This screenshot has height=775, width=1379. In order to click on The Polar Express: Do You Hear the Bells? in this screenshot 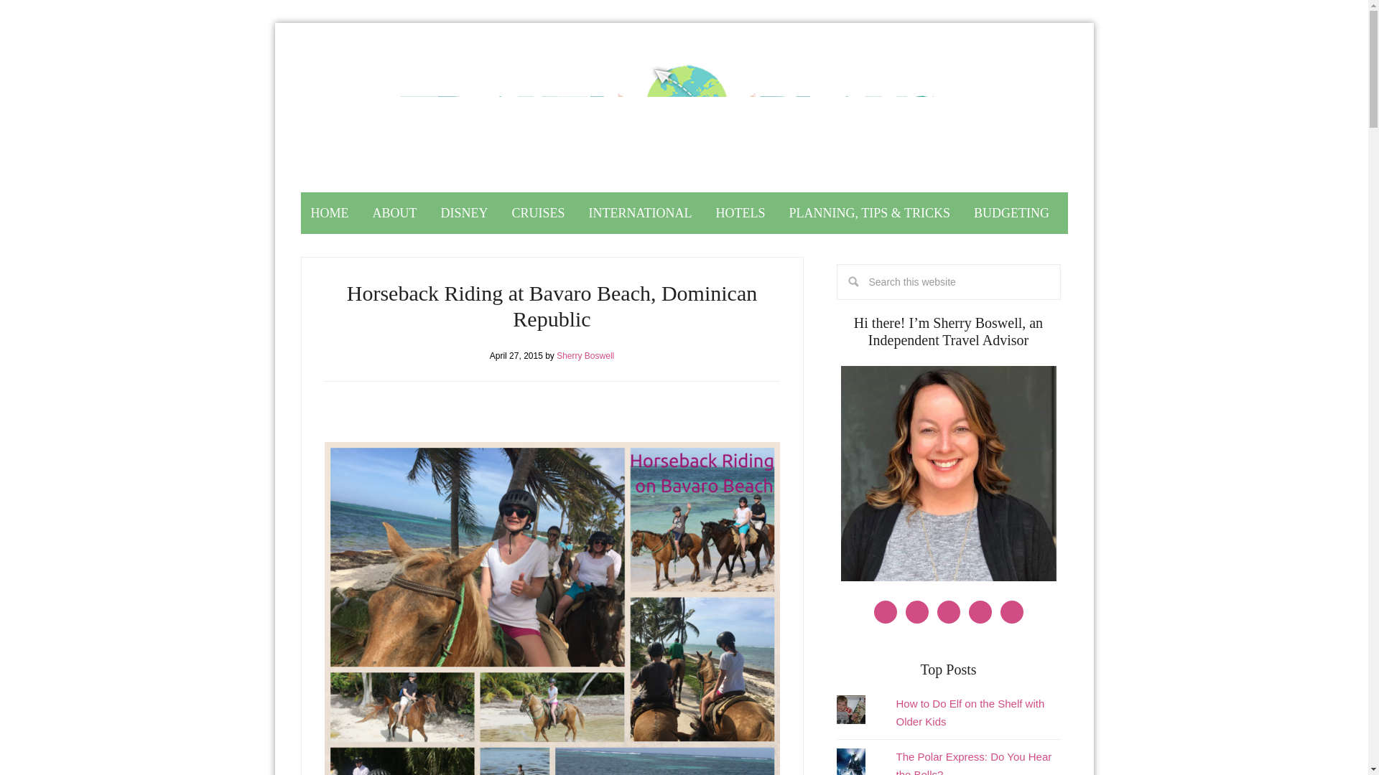, I will do `click(972, 763)`.